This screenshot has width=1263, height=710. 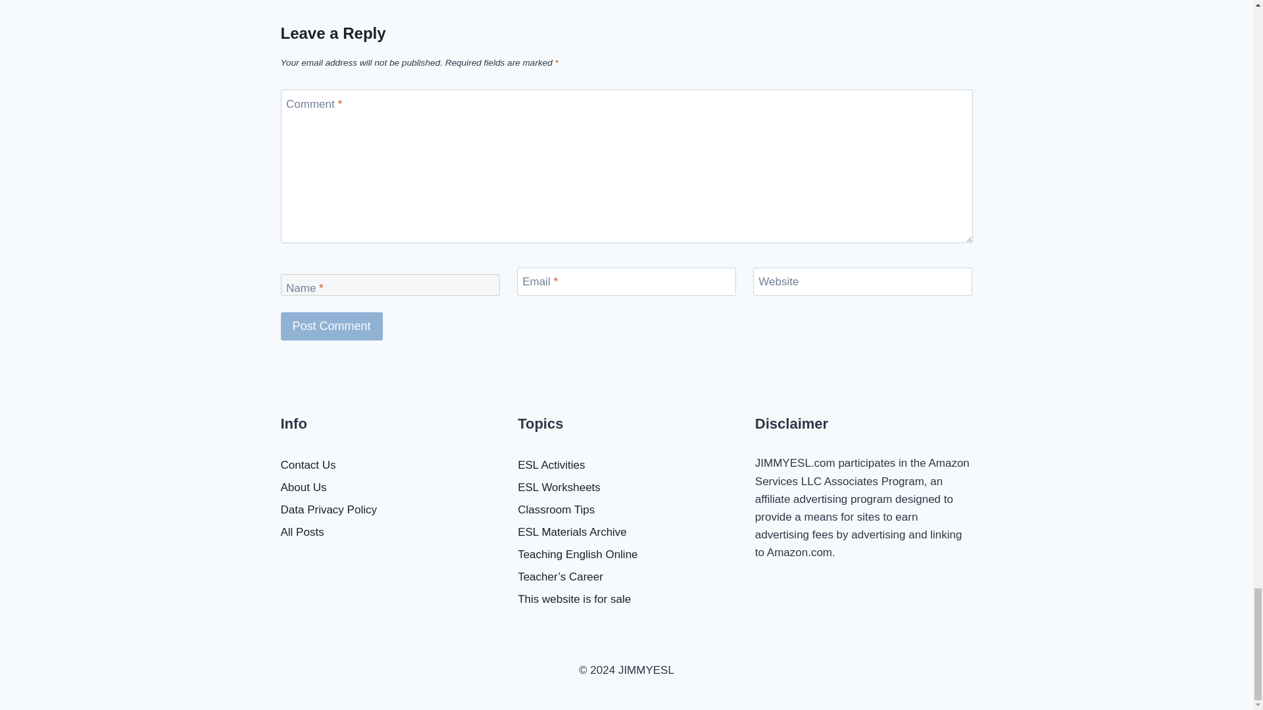 What do you see at coordinates (626, 465) in the screenshot?
I see `ESL Activities` at bounding box center [626, 465].